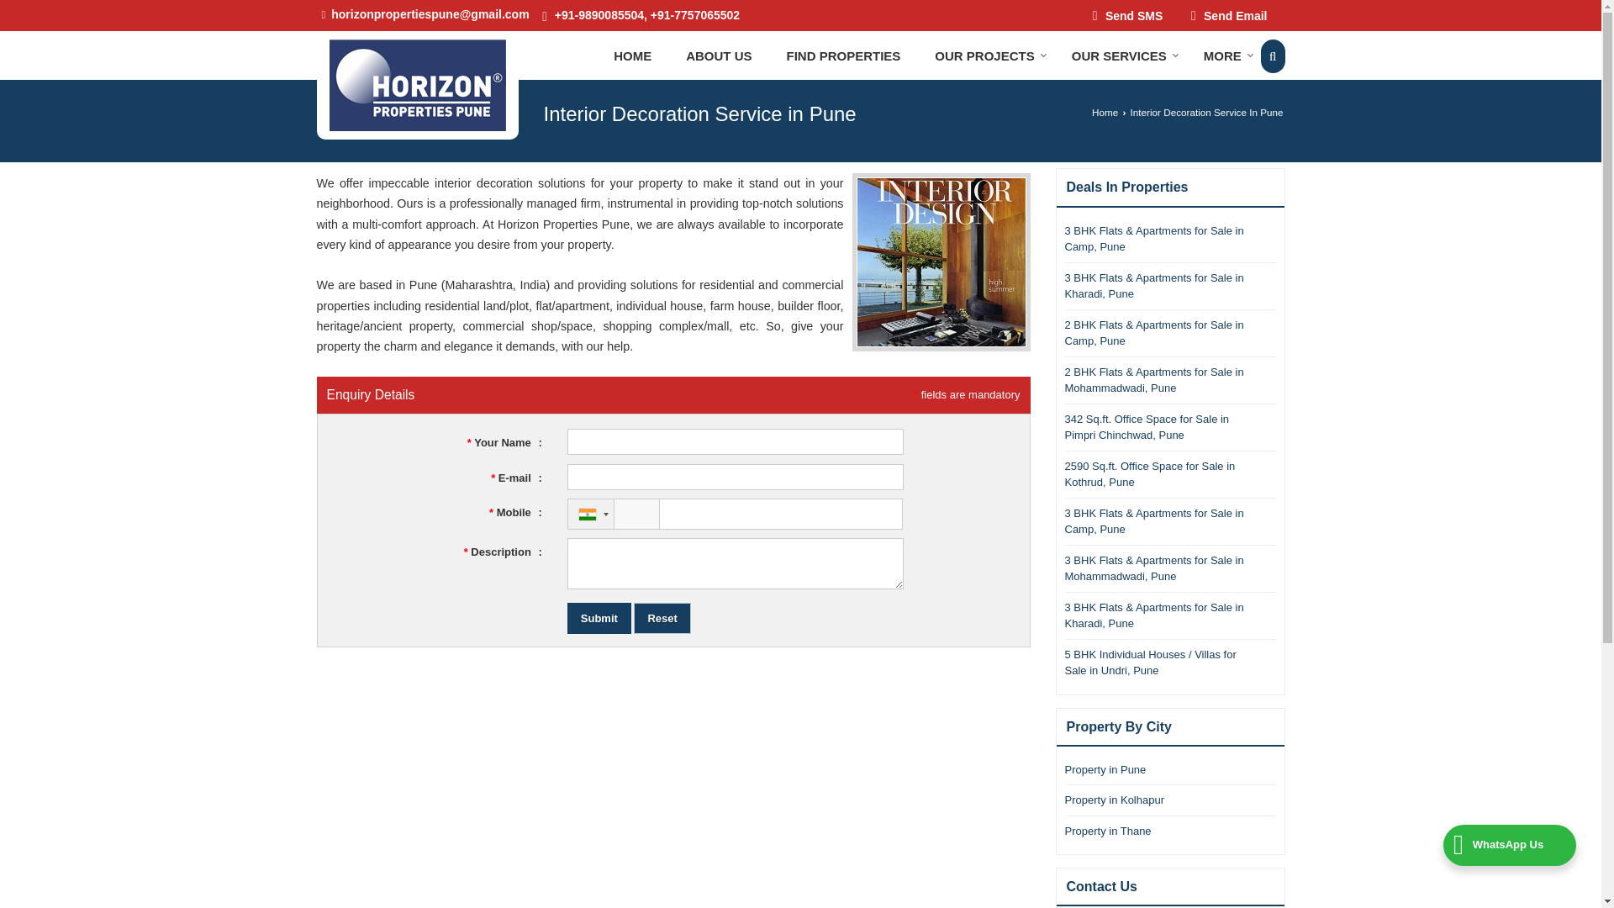  I want to click on Send SMS, so click(1128, 15).